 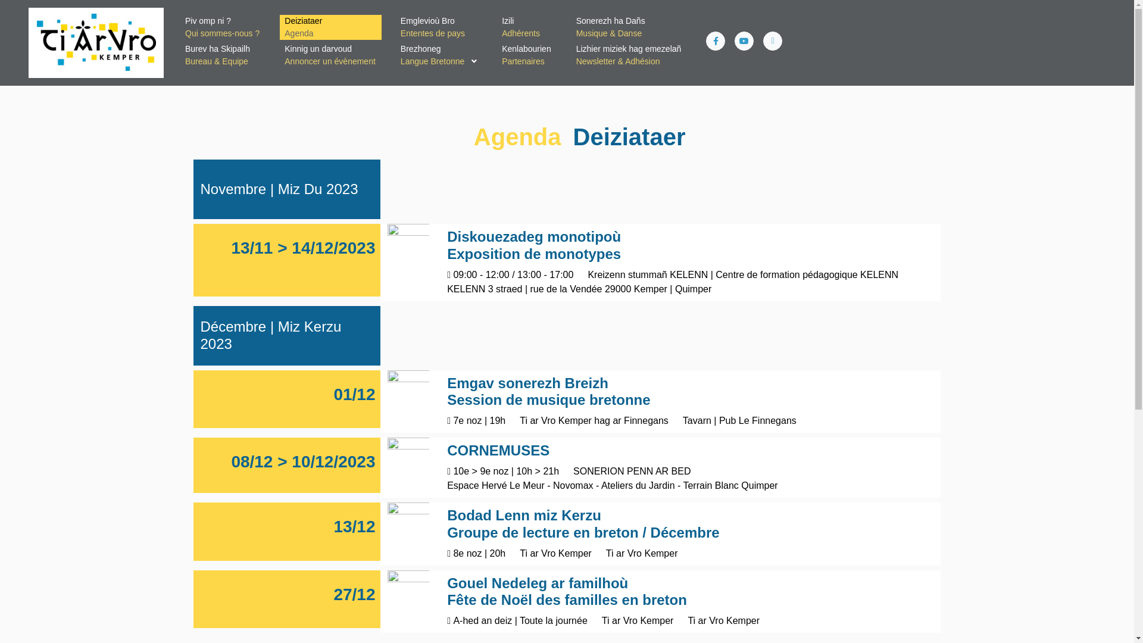 I want to click on Brezhoneg
Langue Bretonne, so click(x=439, y=56).